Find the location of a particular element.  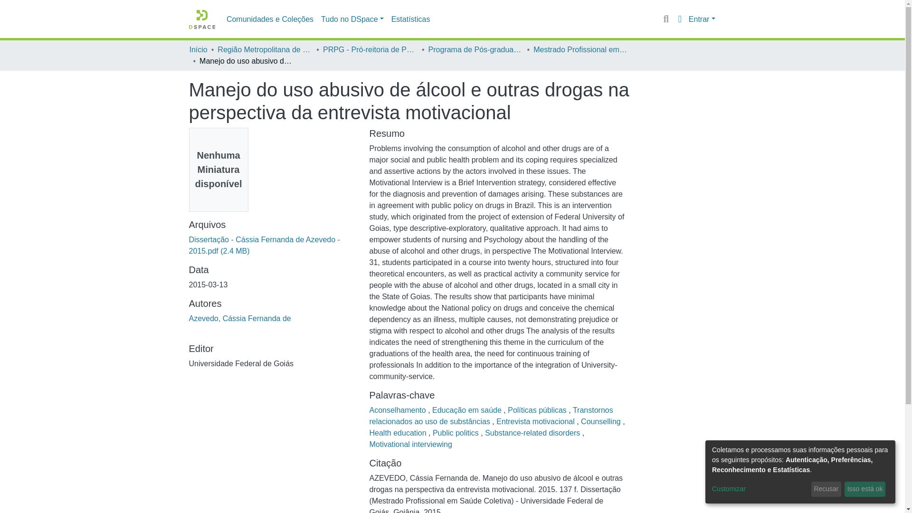

Aconselhamento is located at coordinates (398, 410).